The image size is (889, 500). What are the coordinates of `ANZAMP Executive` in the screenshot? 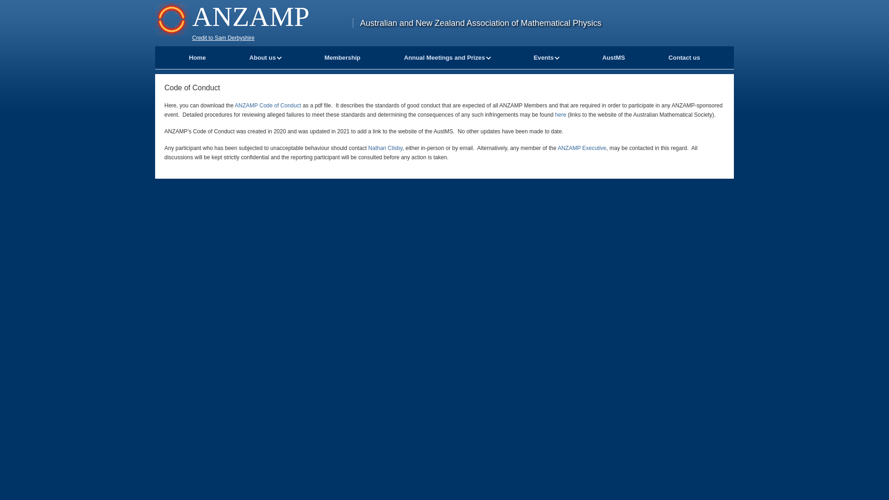 It's located at (582, 148).